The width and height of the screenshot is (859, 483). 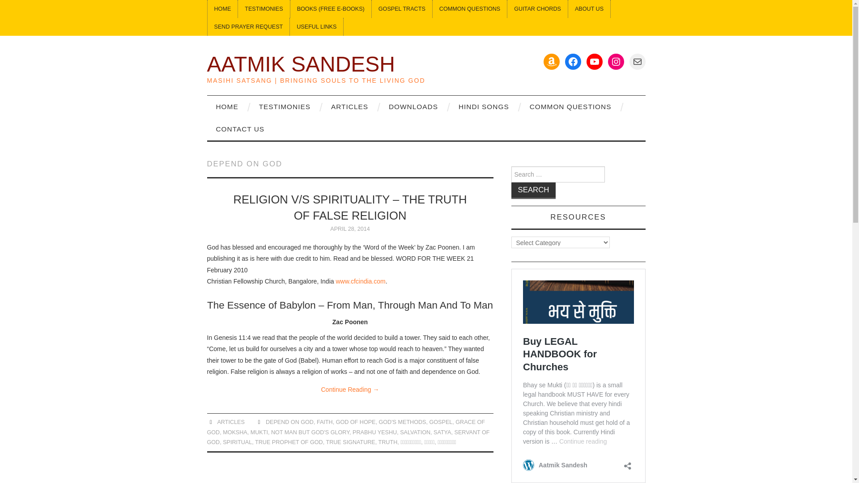 I want to click on TESTIMONIES, so click(x=264, y=9).